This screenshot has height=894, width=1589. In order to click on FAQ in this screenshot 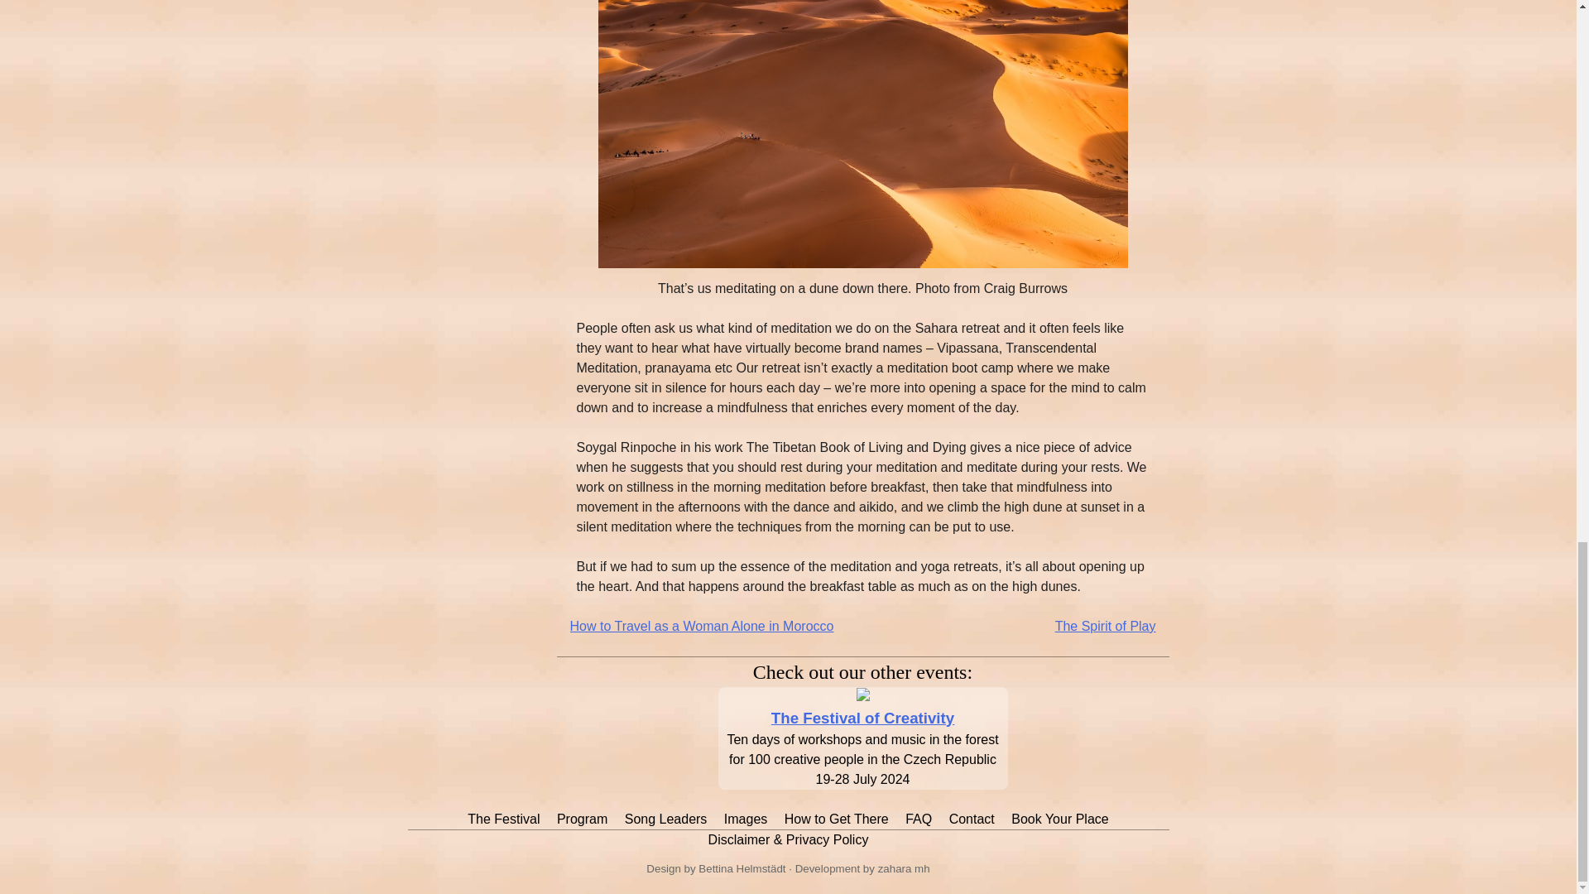, I will do `click(919, 818)`.